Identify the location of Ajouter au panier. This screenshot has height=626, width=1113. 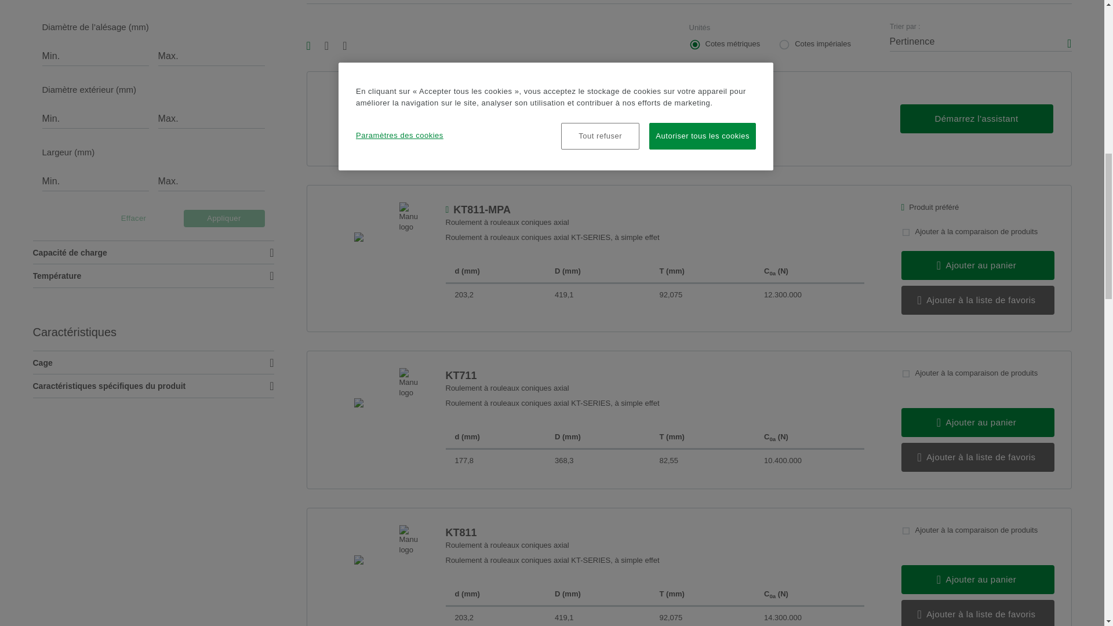
(977, 265).